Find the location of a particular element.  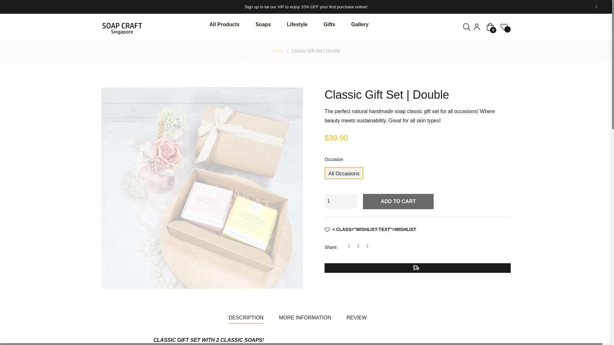

Tweet on Twitter is located at coordinates (360, 246).